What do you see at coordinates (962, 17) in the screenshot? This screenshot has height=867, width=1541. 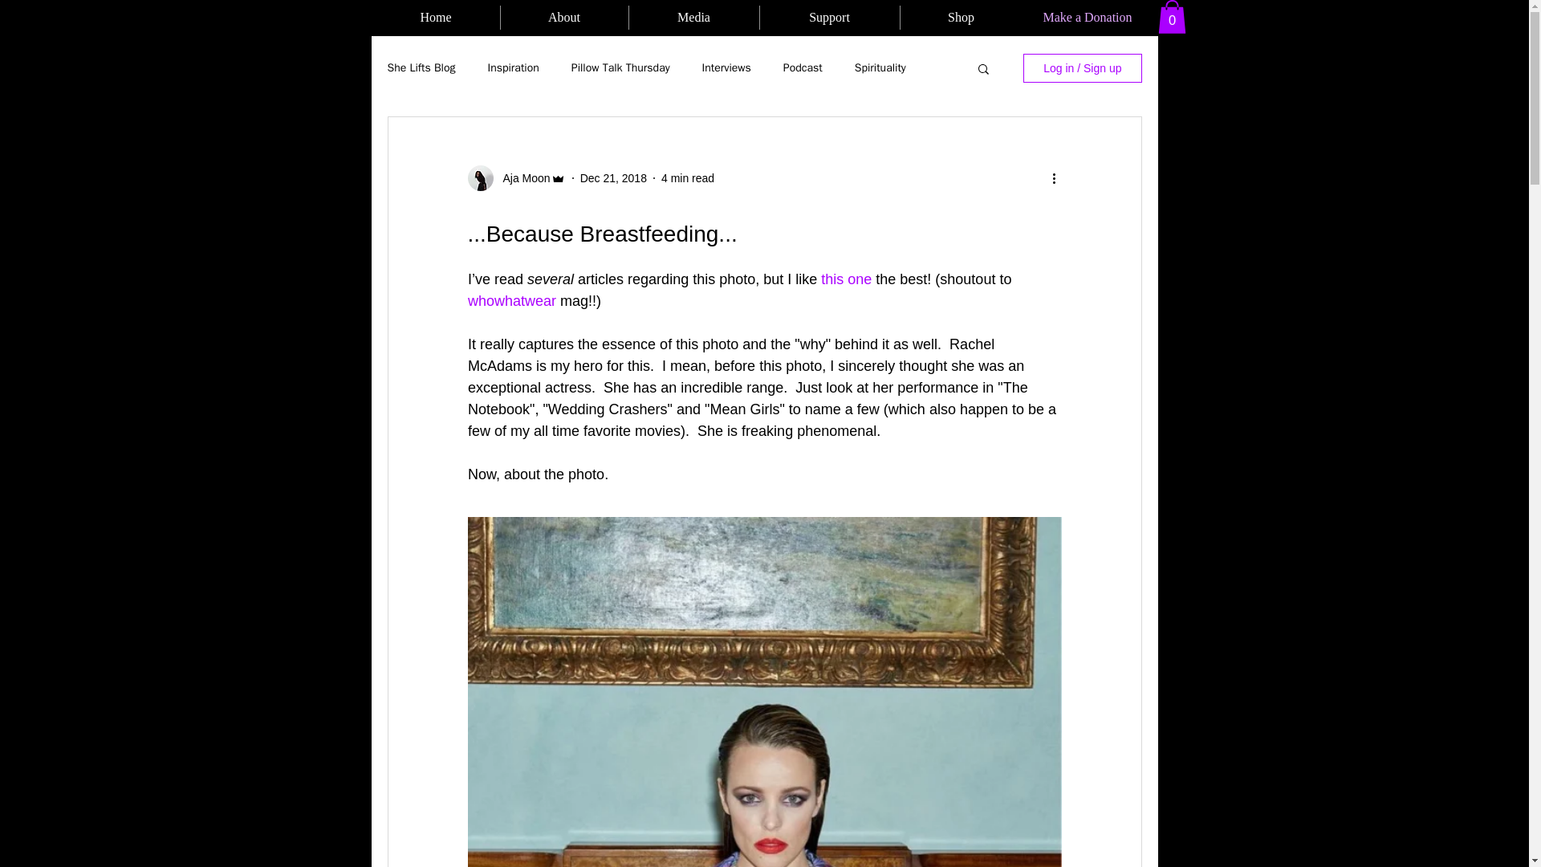 I see `Shop` at bounding box center [962, 17].